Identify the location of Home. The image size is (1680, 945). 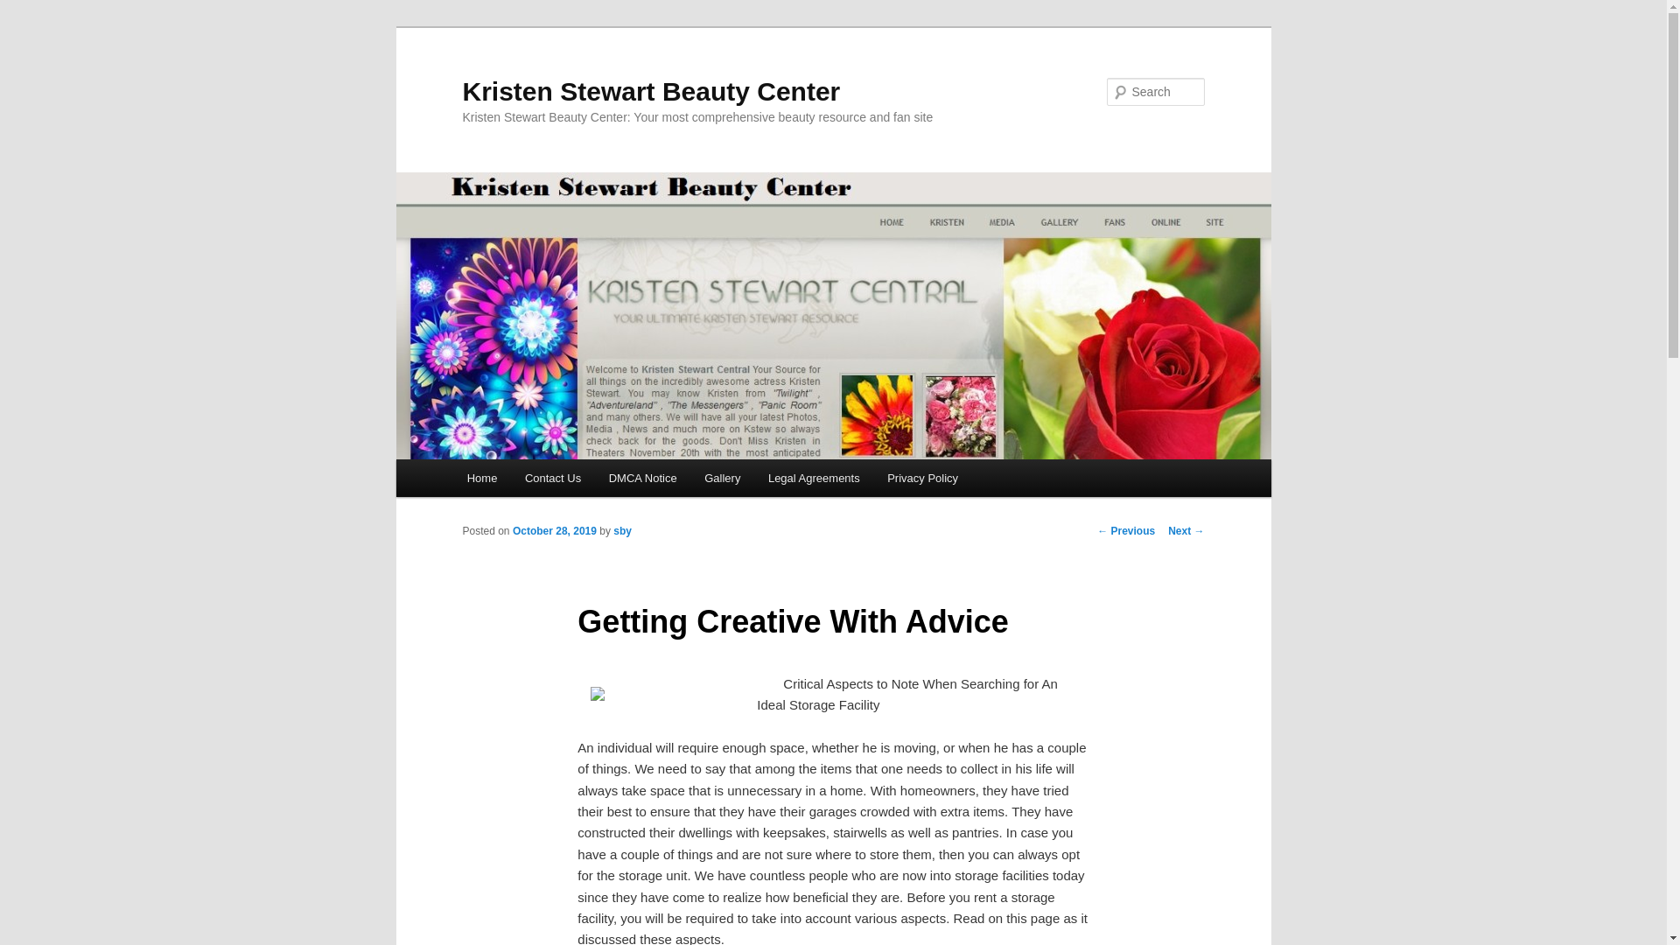
(481, 478).